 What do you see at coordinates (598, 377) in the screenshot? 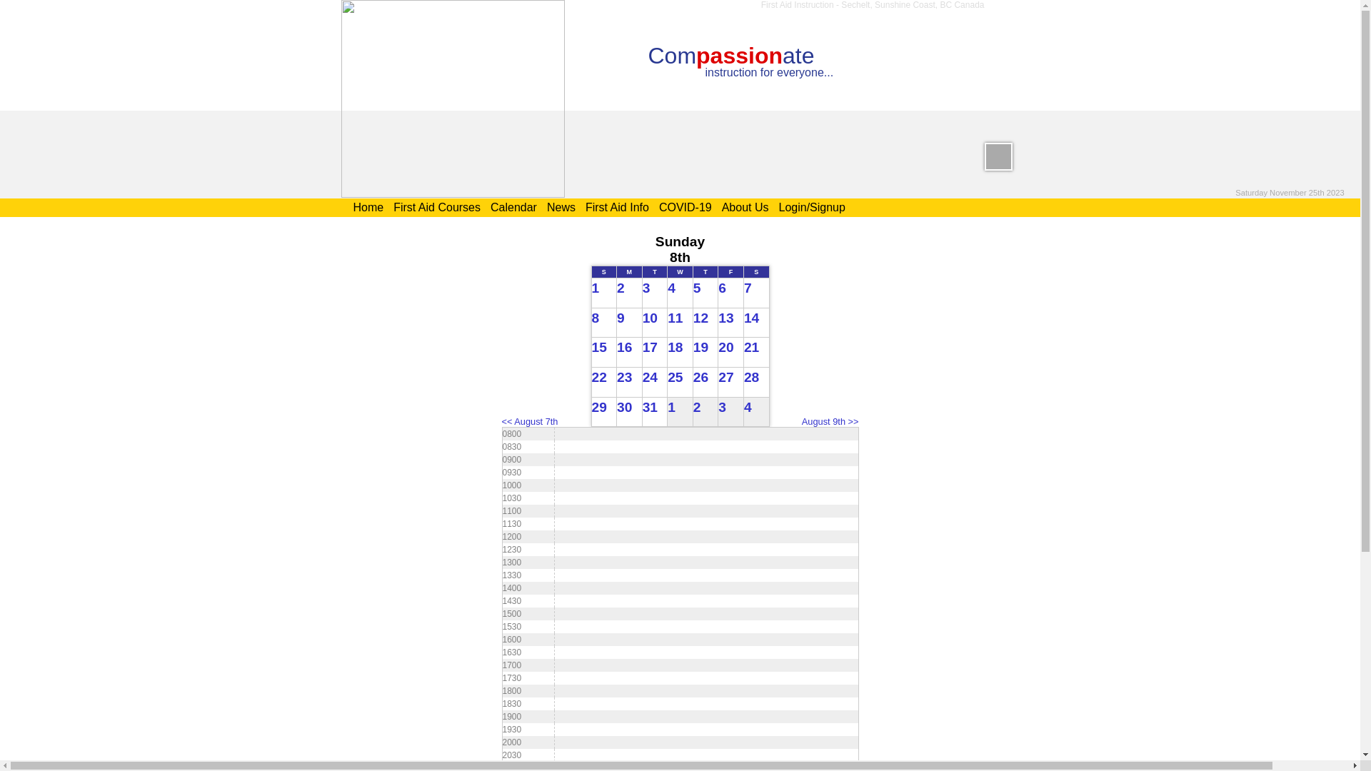
I see `22` at bounding box center [598, 377].